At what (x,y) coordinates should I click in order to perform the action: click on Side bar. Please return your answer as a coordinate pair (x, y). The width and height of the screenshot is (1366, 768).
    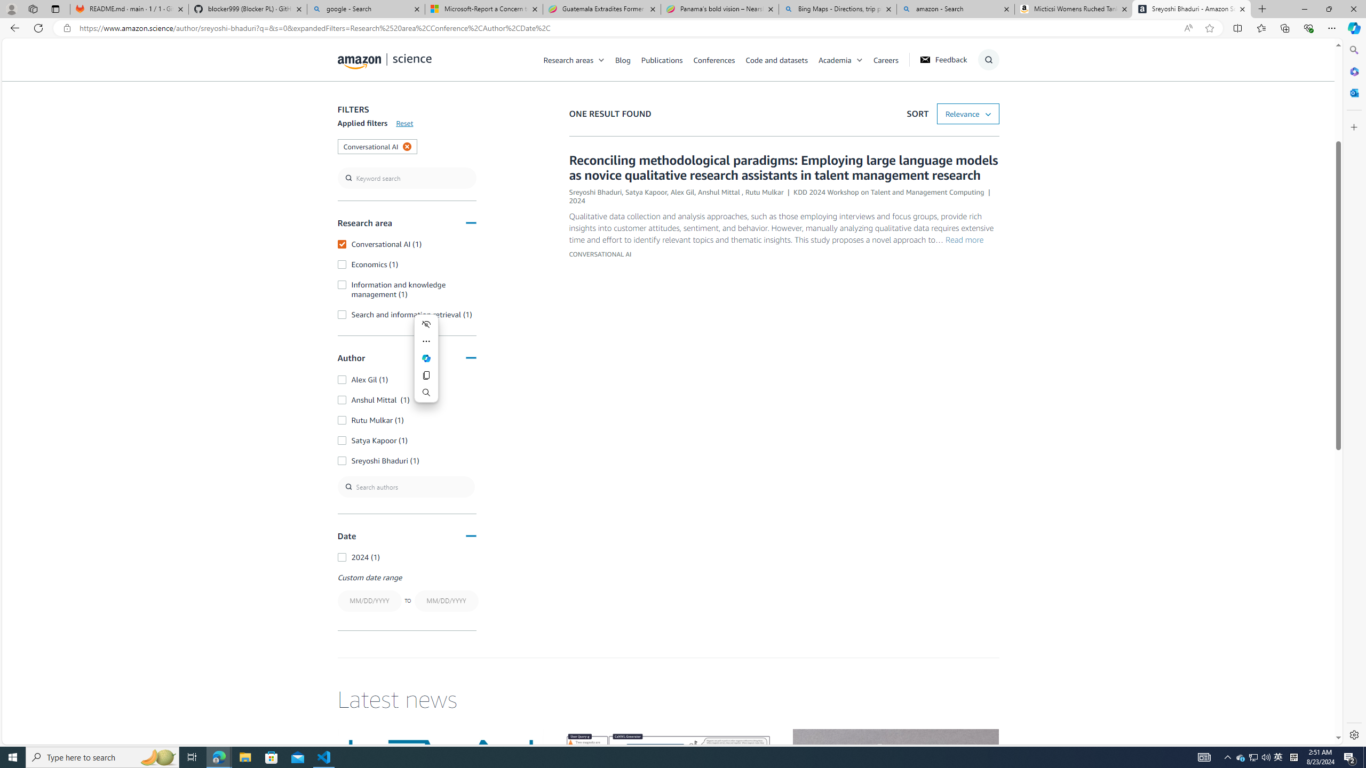
    Looking at the image, I should click on (1354, 393).